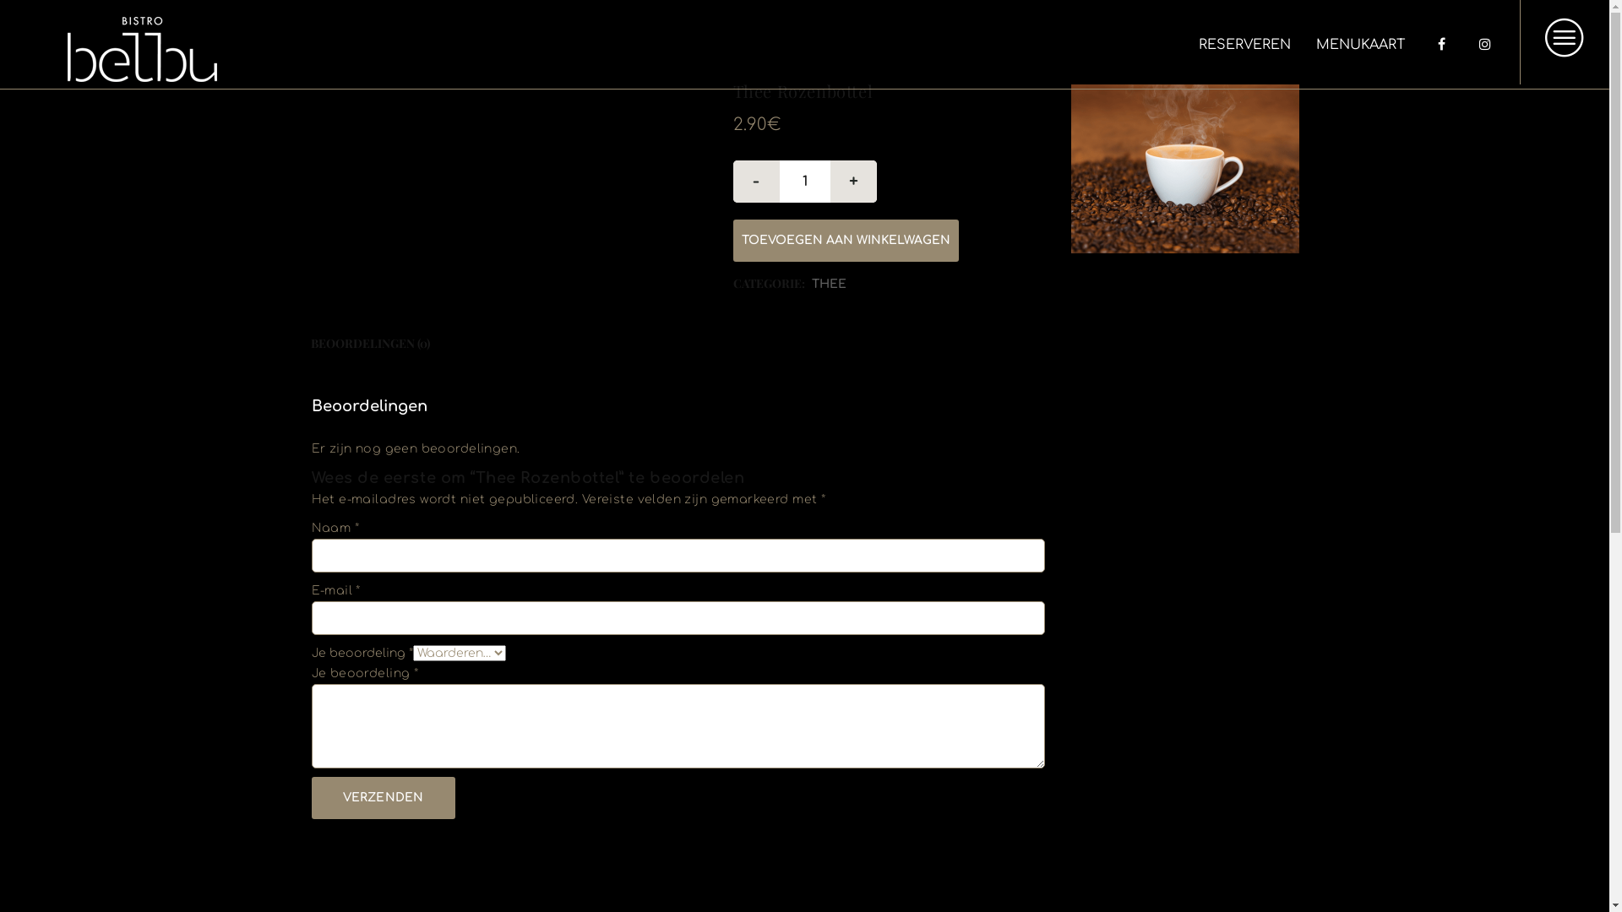 The height and width of the screenshot is (912, 1622). Describe the element at coordinates (383, 798) in the screenshot. I see `Verzenden` at that location.